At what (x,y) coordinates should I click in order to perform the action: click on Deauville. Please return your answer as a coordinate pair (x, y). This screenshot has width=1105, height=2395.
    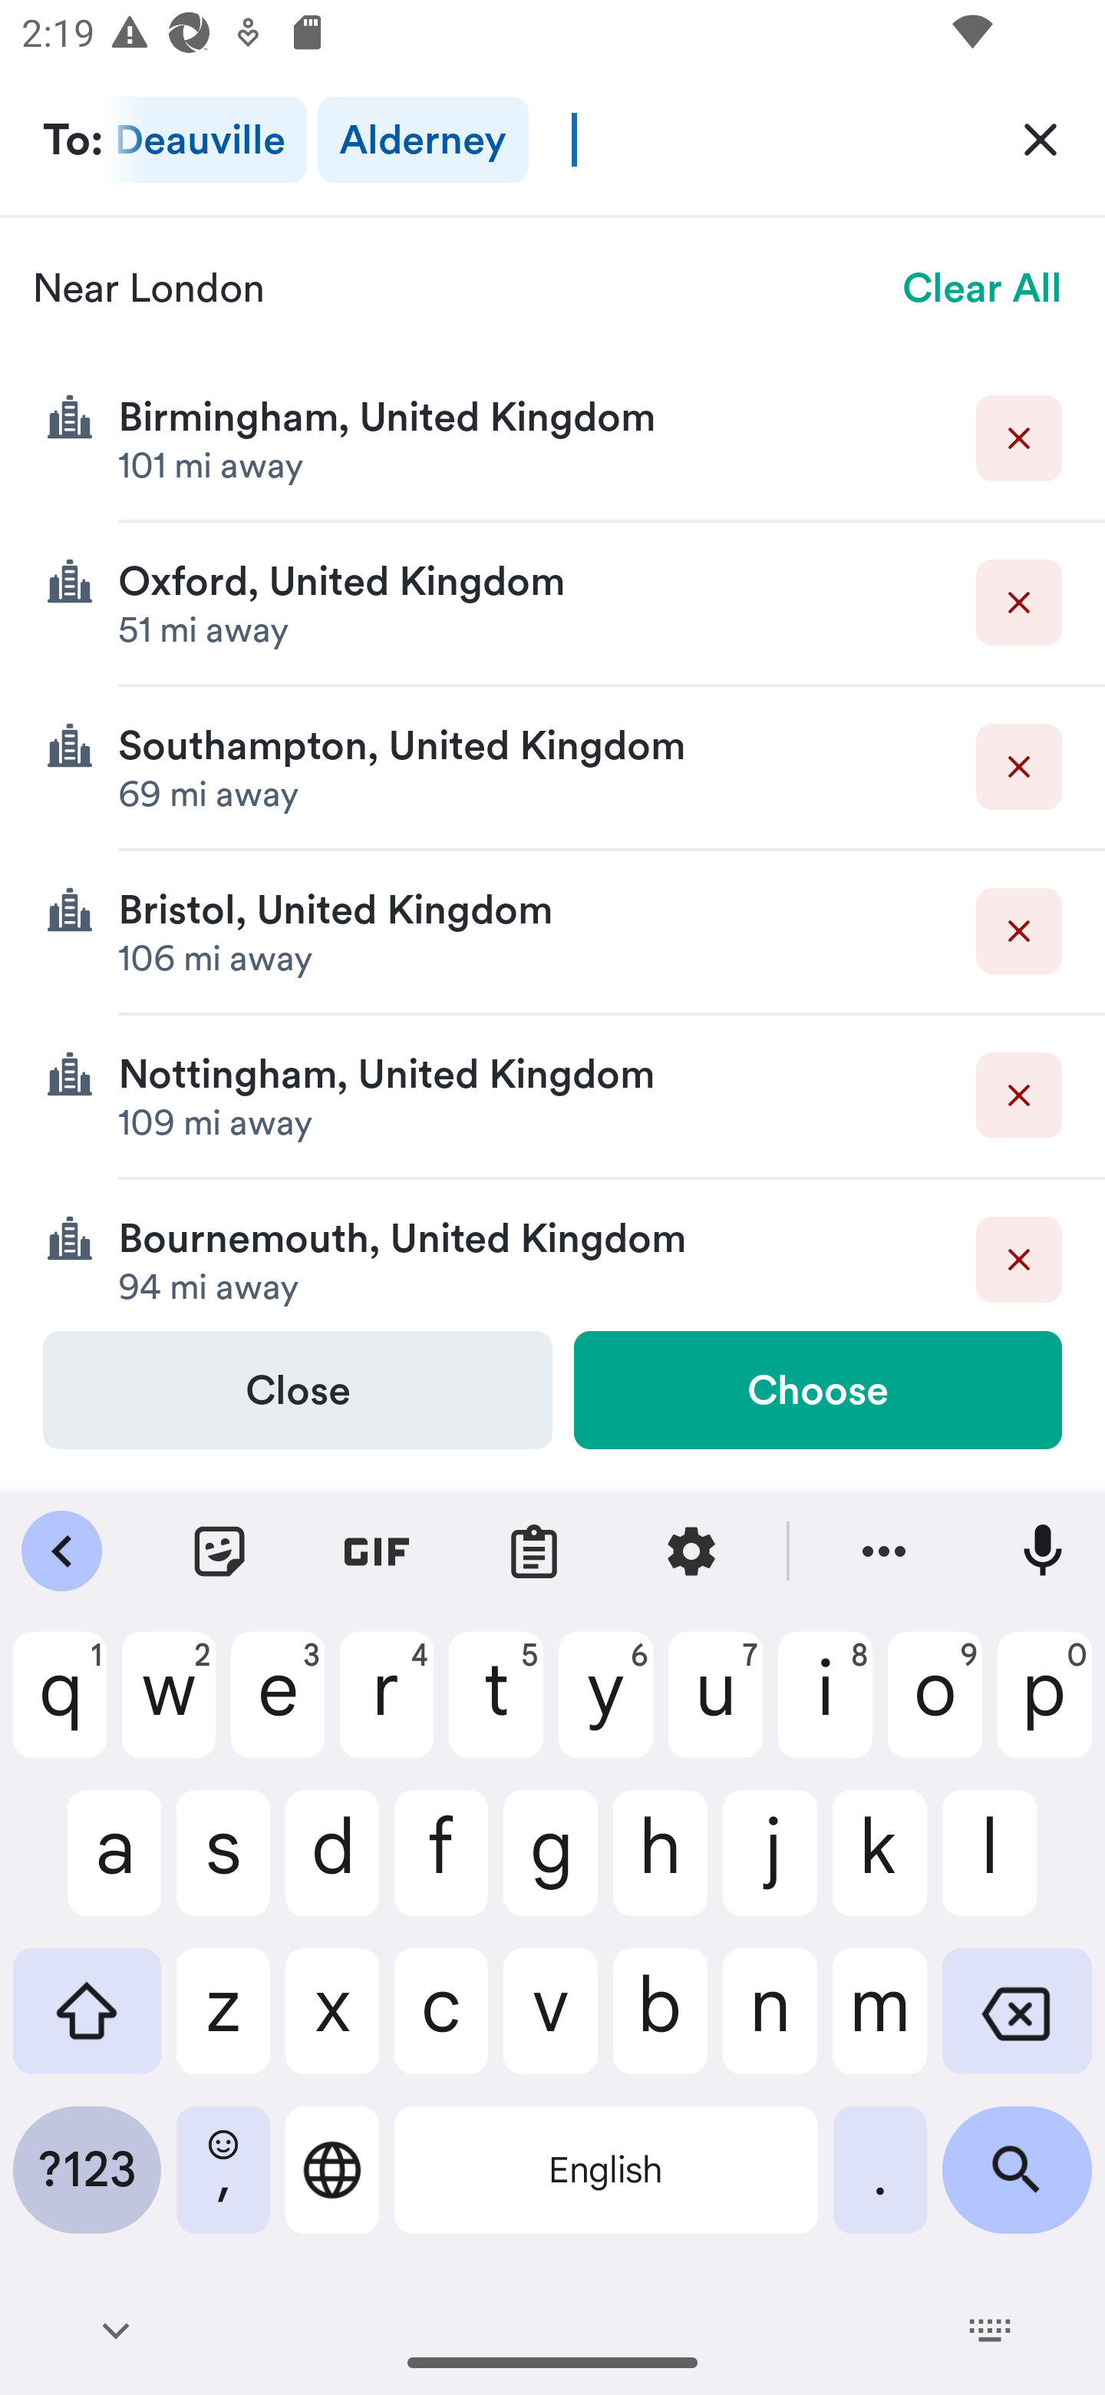
    Looking at the image, I should click on (206, 140).